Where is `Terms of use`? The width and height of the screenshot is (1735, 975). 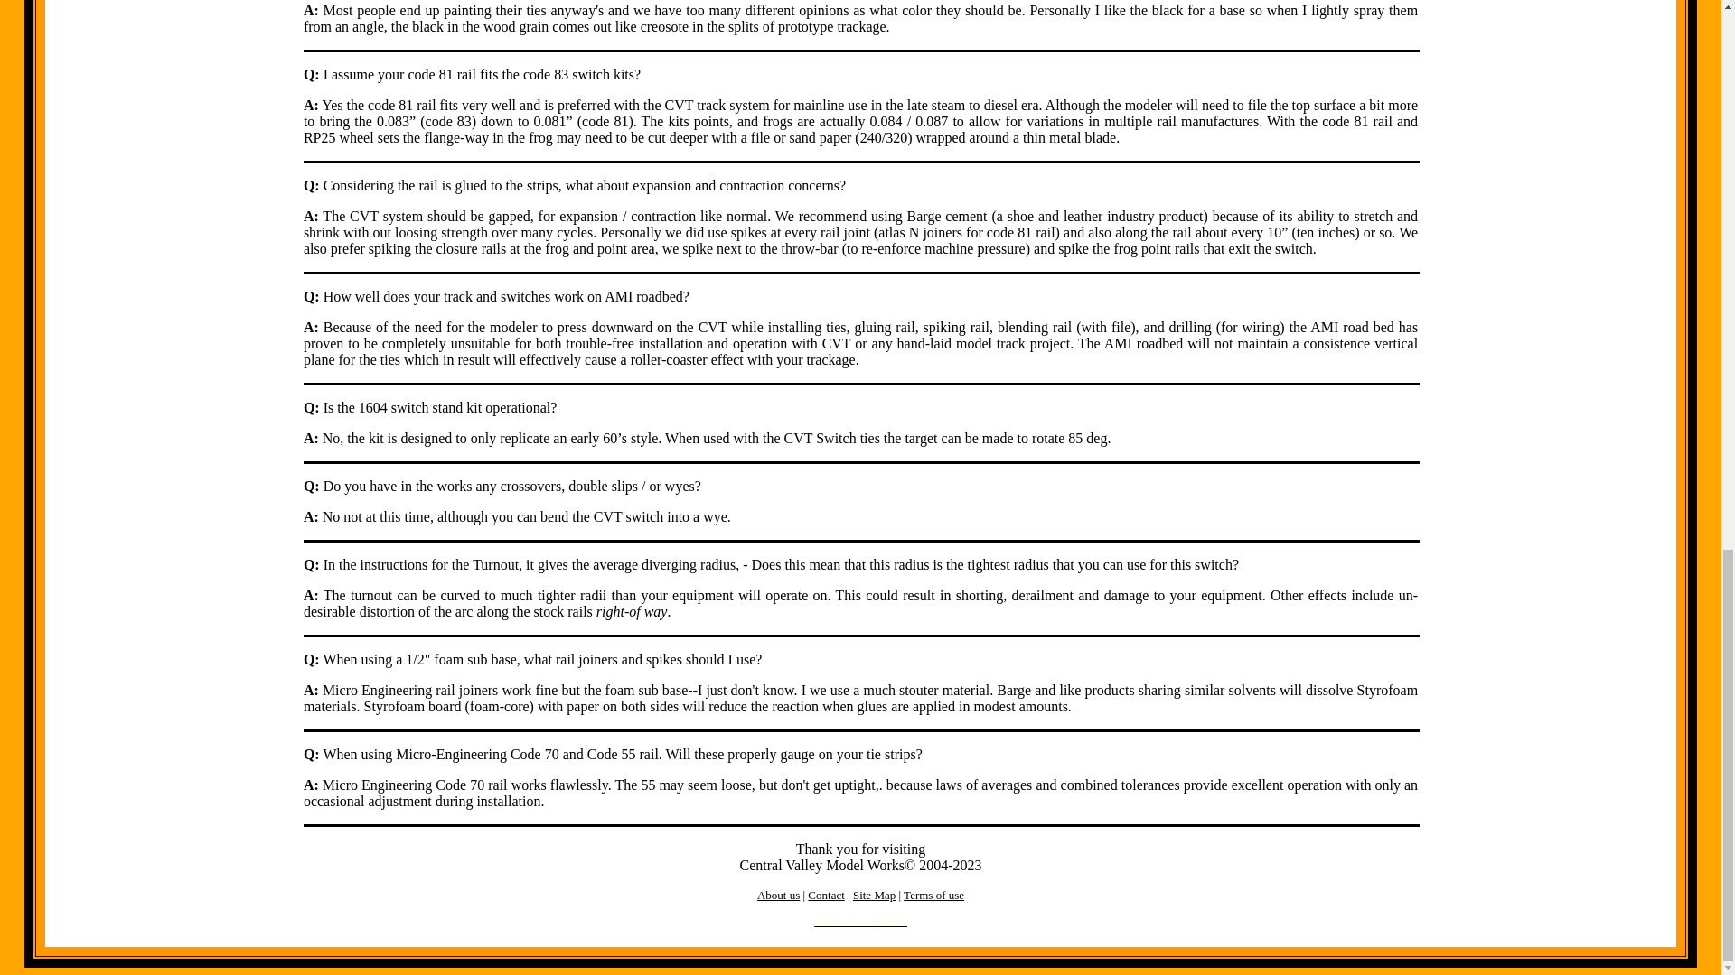
Terms of use is located at coordinates (934, 895).